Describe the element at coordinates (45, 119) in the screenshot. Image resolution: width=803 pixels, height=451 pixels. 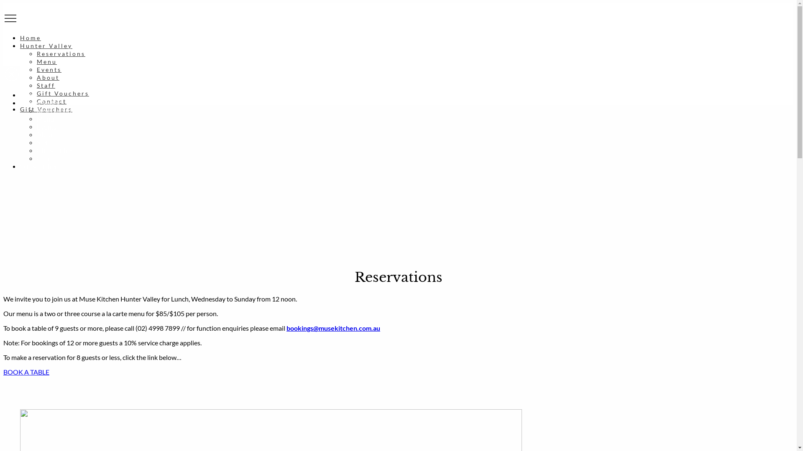
I see `Menu` at that location.